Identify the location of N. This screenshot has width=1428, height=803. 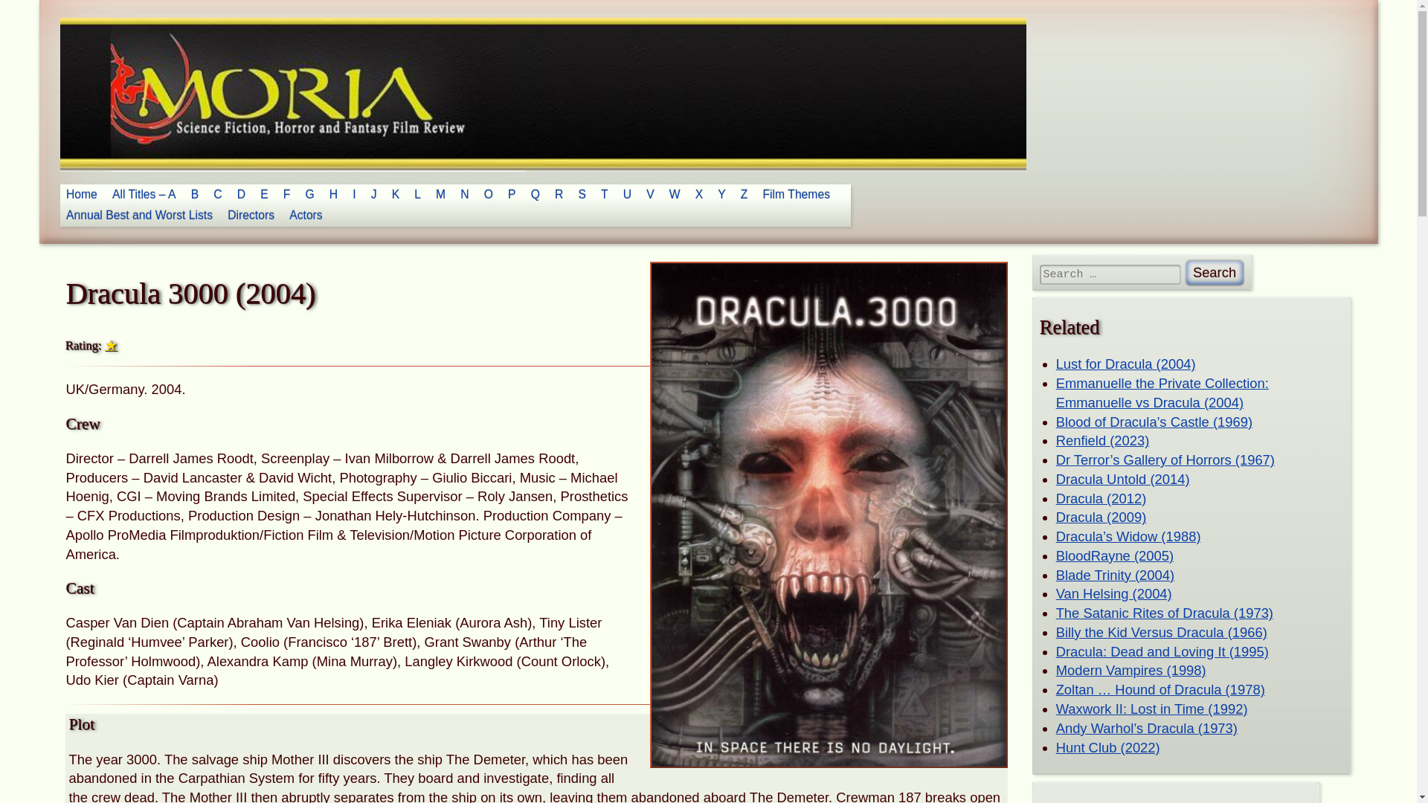
(464, 195).